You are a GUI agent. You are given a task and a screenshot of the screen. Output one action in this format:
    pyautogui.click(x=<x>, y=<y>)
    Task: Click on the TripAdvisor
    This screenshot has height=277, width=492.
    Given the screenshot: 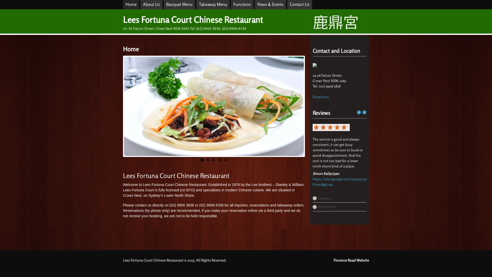 What is the action you would take?
    pyautogui.click(x=340, y=207)
    